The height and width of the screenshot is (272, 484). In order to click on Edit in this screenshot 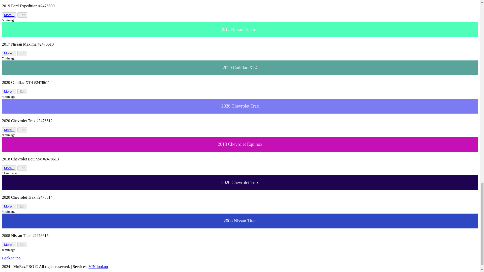, I will do `click(22, 130)`.